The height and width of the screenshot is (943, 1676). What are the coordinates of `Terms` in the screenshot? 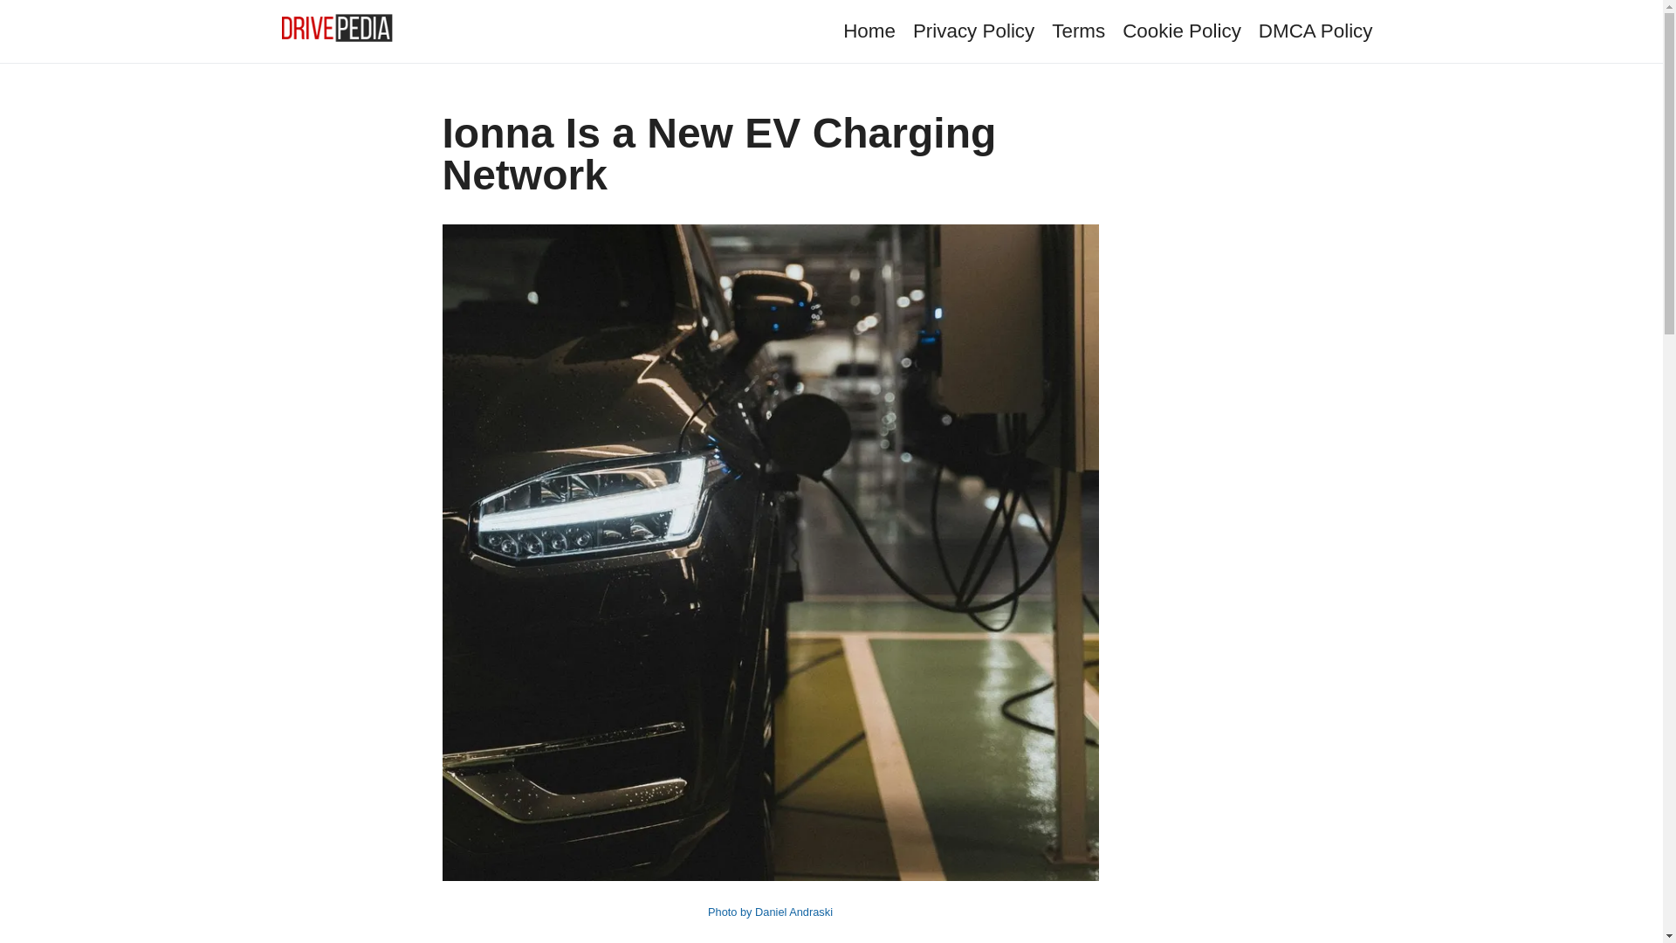 It's located at (1078, 30).